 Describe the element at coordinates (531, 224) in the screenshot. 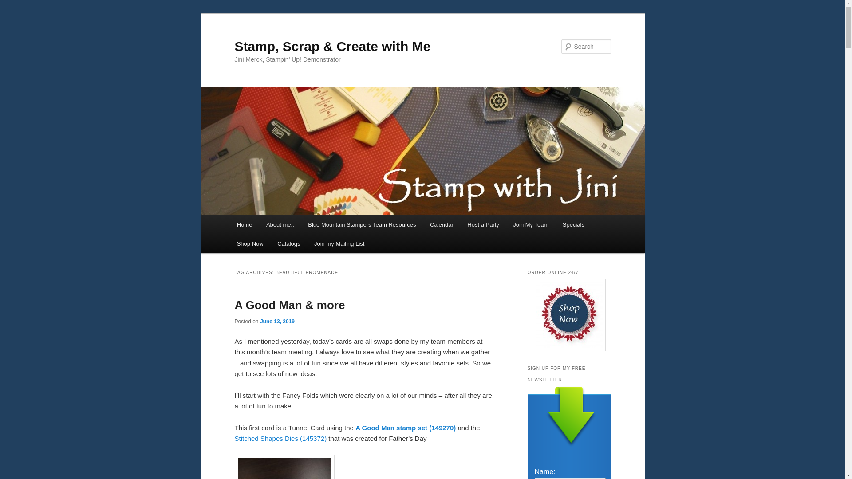

I see `Join My Team` at that location.